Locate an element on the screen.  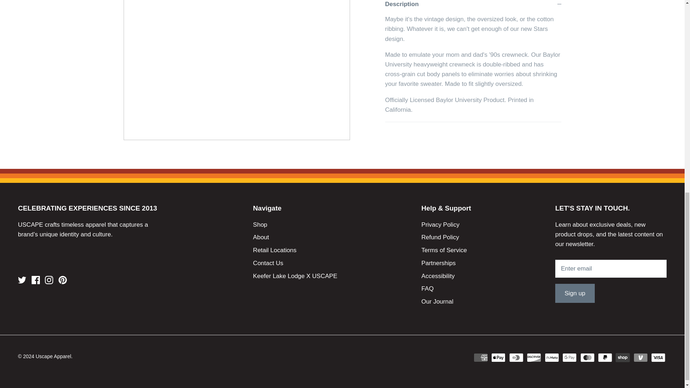
Twitter is located at coordinates (22, 280).